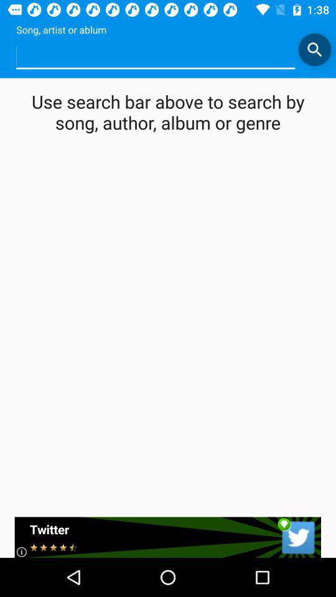  What do you see at coordinates (315, 50) in the screenshot?
I see `search for artist or album` at bounding box center [315, 50].